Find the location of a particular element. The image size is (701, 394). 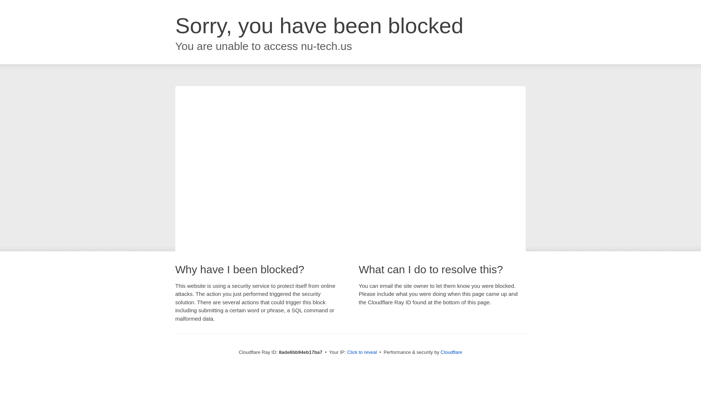

Click to reveal is located at coordinates (362, 352).